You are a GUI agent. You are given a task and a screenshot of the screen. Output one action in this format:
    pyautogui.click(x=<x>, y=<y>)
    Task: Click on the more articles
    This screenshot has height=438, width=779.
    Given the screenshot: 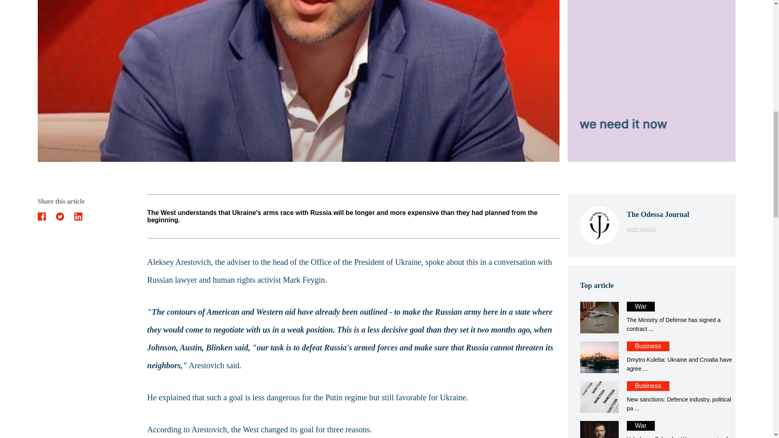 What is the action you would take?
    pyautogui.click(x=652, y=397)
    